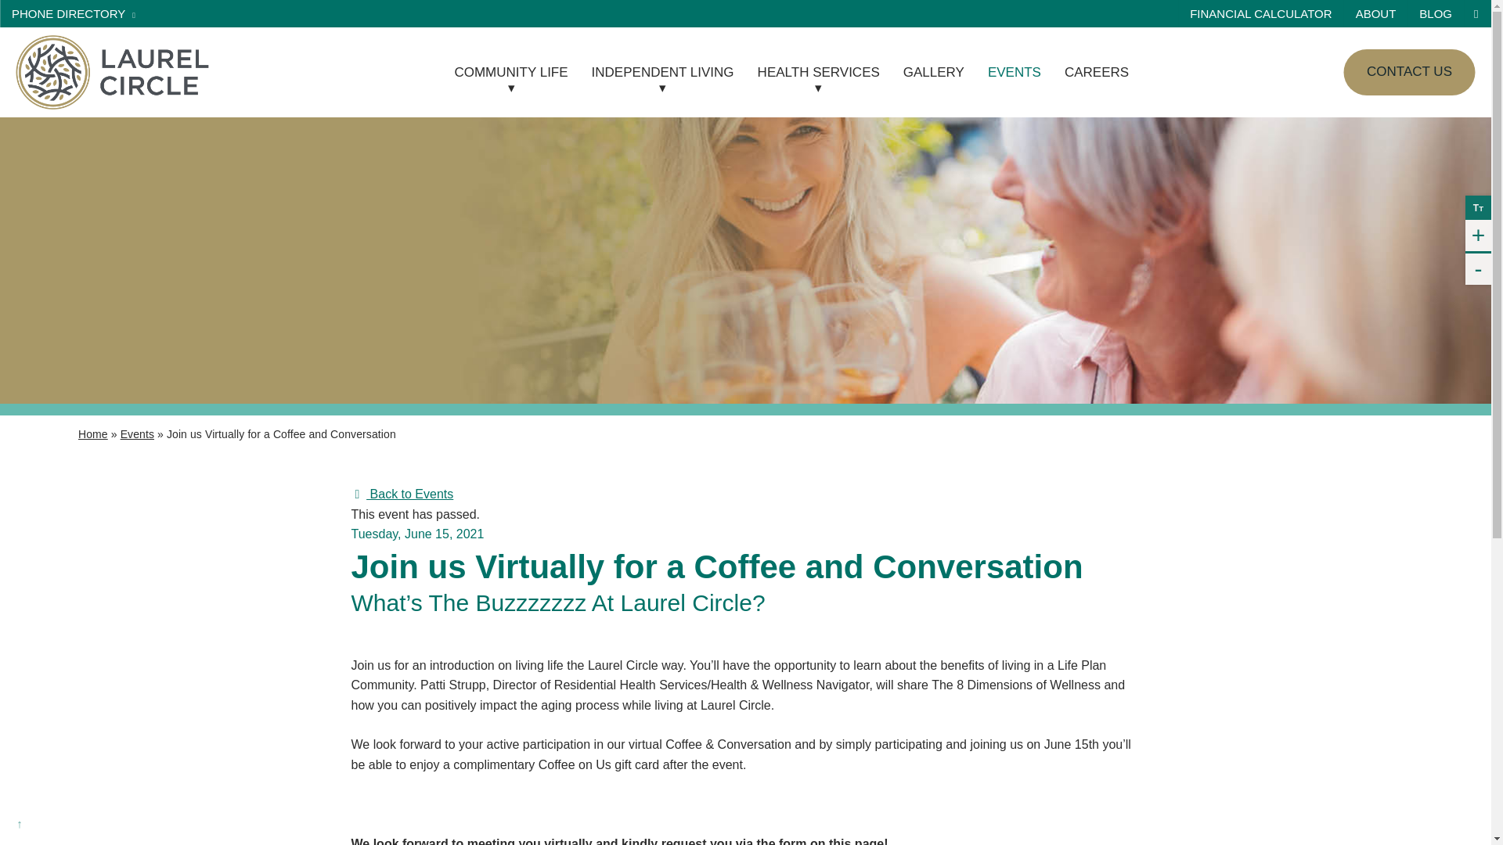 The image size is (1503, 845). I want to click on BLOG, so click(111, 72).